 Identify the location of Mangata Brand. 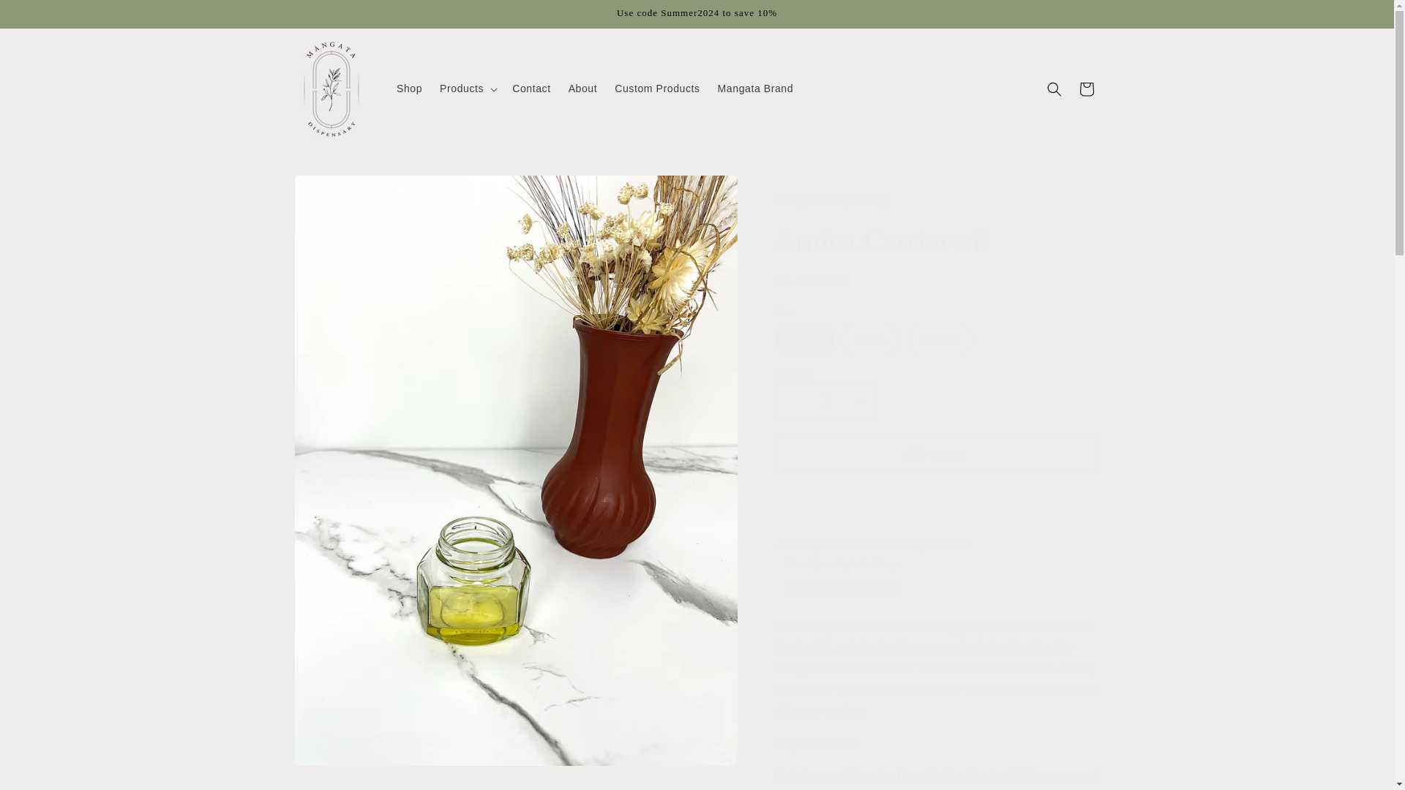
(755, 88).